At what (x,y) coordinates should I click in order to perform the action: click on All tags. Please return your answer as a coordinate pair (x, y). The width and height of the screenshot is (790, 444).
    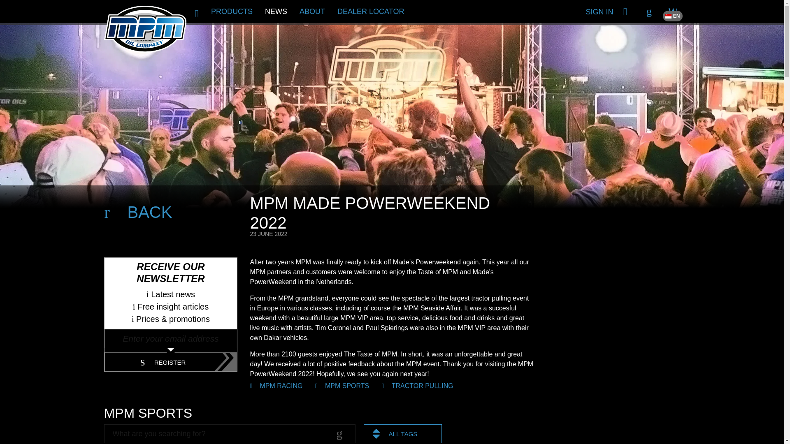
    Looking at the image, I should click on (411, 433).